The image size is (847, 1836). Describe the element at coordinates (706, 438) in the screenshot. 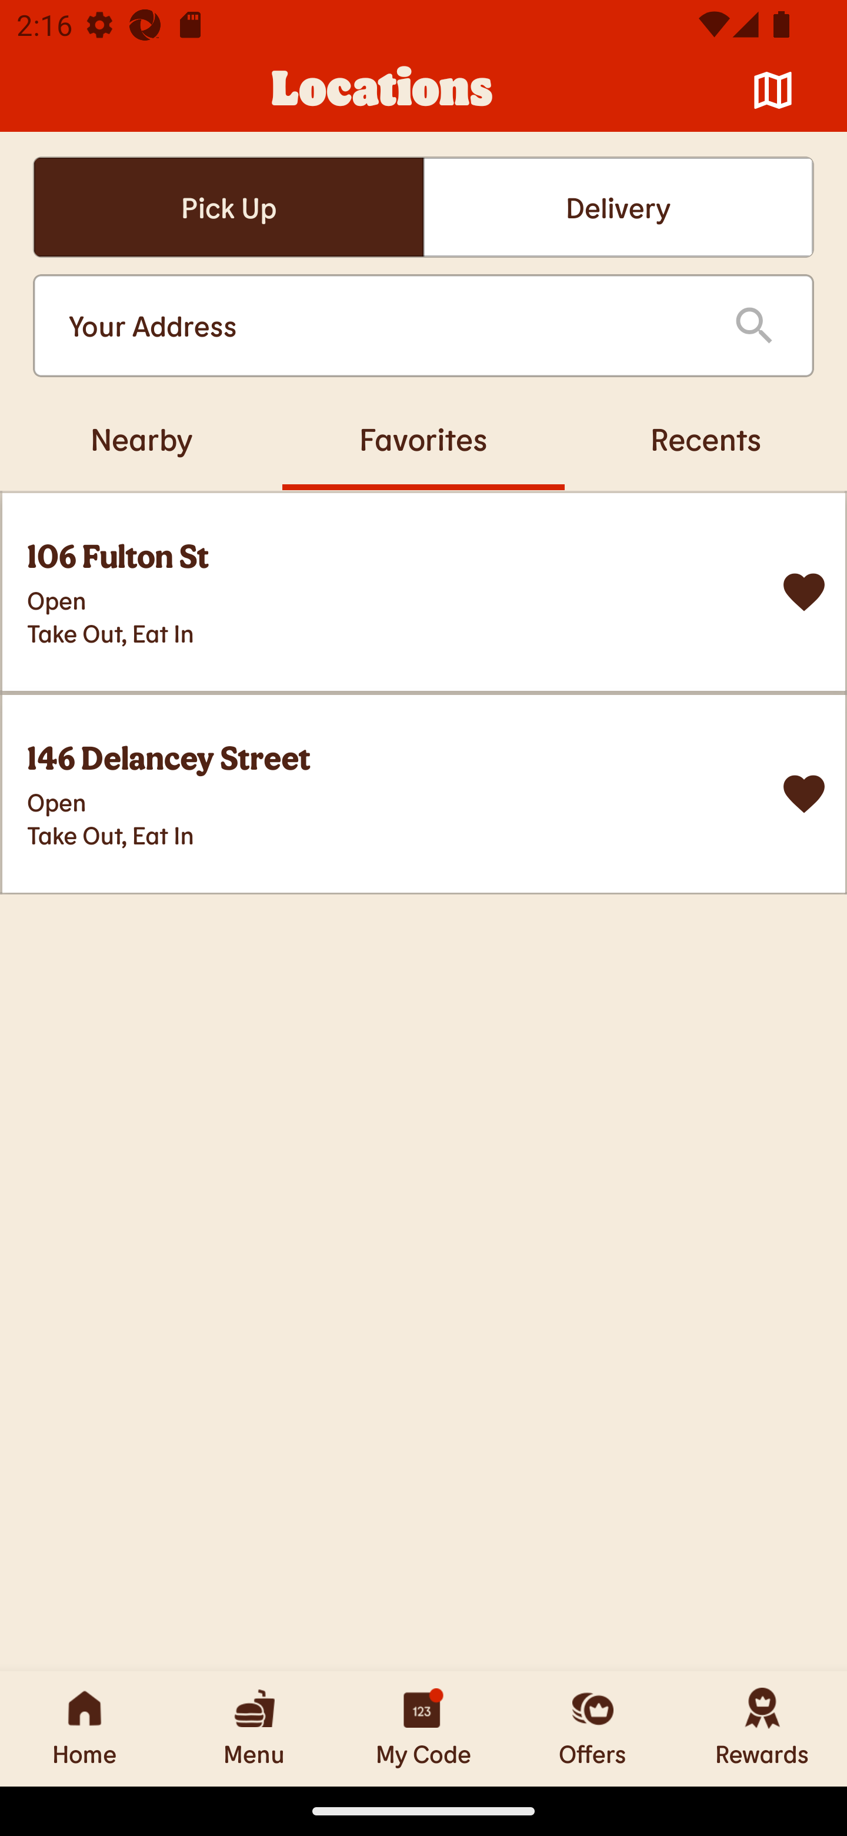

I see `Recents` at that location.